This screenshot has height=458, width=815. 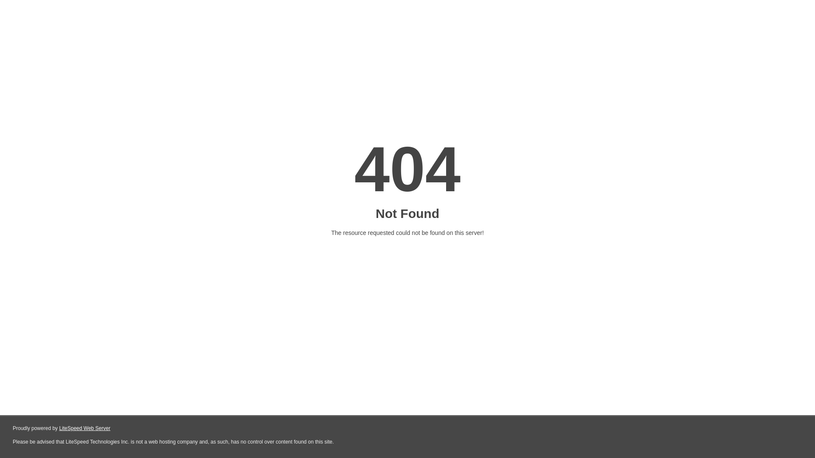 I want to click on LiteSpeed Web Server, so click(x=85, y=428).